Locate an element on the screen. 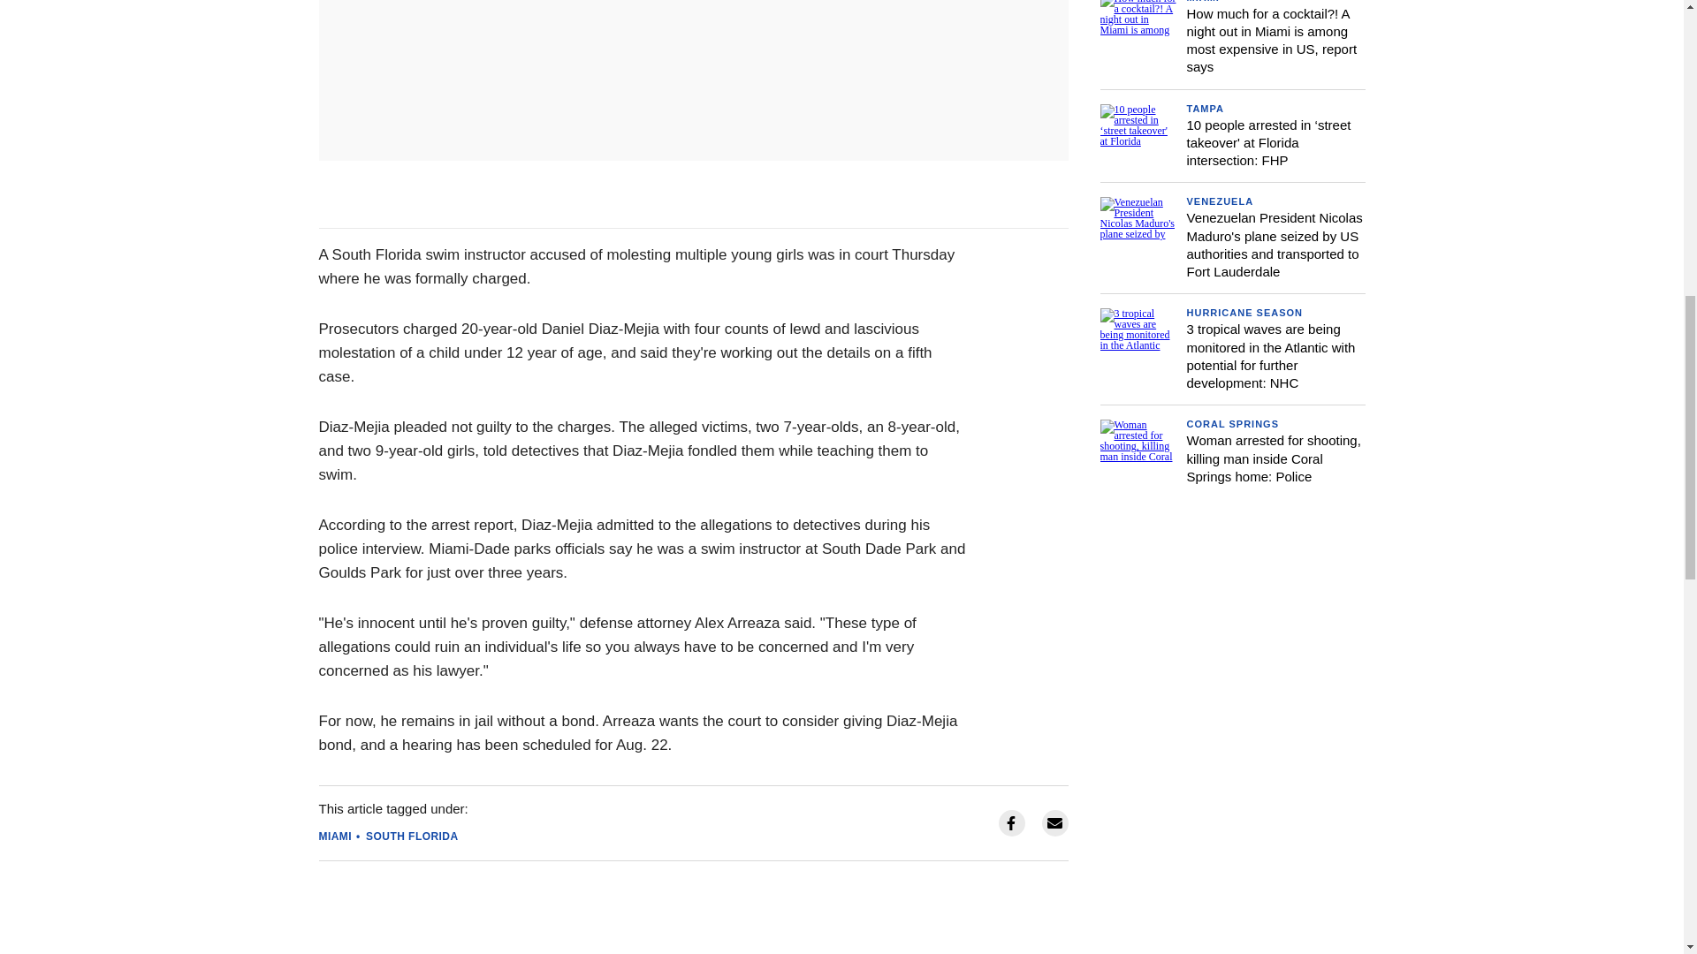  SOUTH FLORIDA is located at coordinates (412, 836).